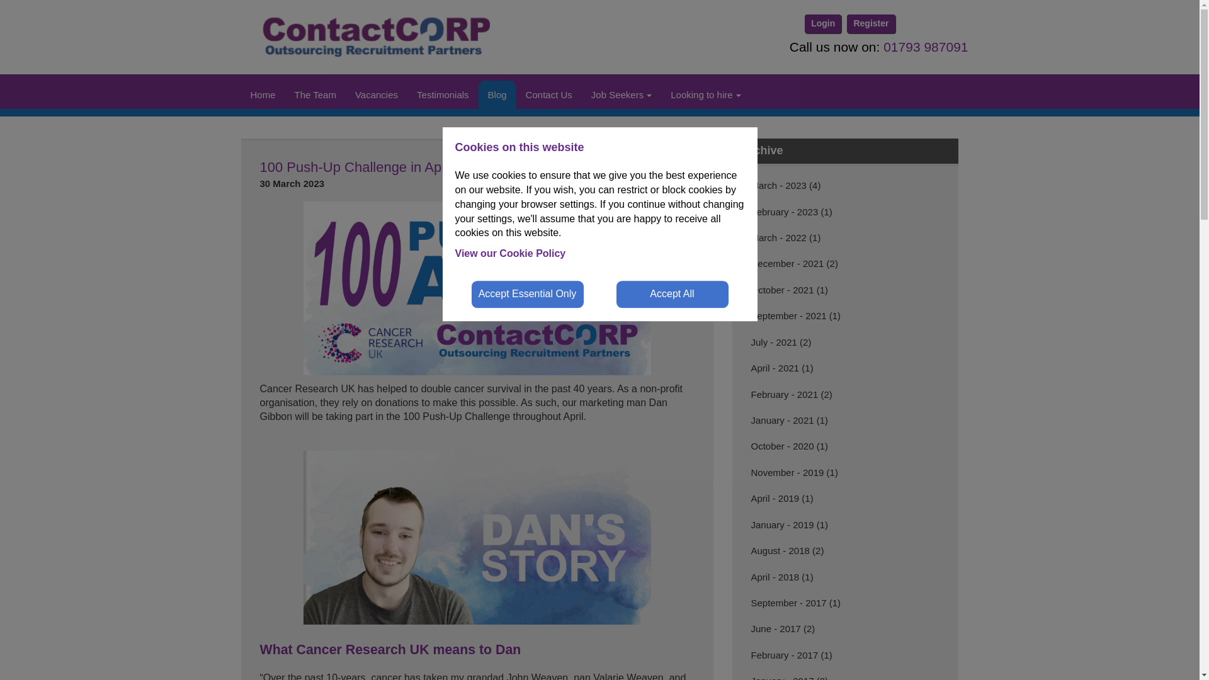  I want to click on Login, so click(823, 23).